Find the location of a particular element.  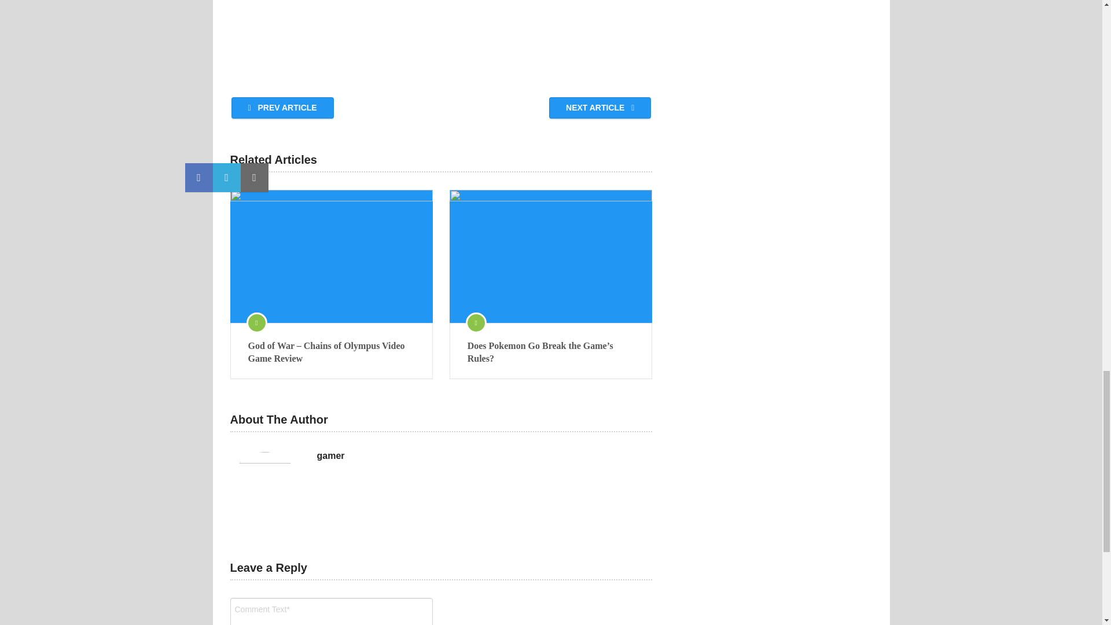

PREV ARTICLE is located at coordinates (282, 108).